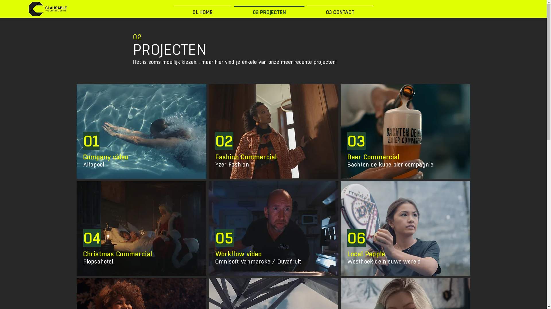  Describe the element at coordinates (98, 262) in the screenshot. I see `Plopsahotel` at that location.